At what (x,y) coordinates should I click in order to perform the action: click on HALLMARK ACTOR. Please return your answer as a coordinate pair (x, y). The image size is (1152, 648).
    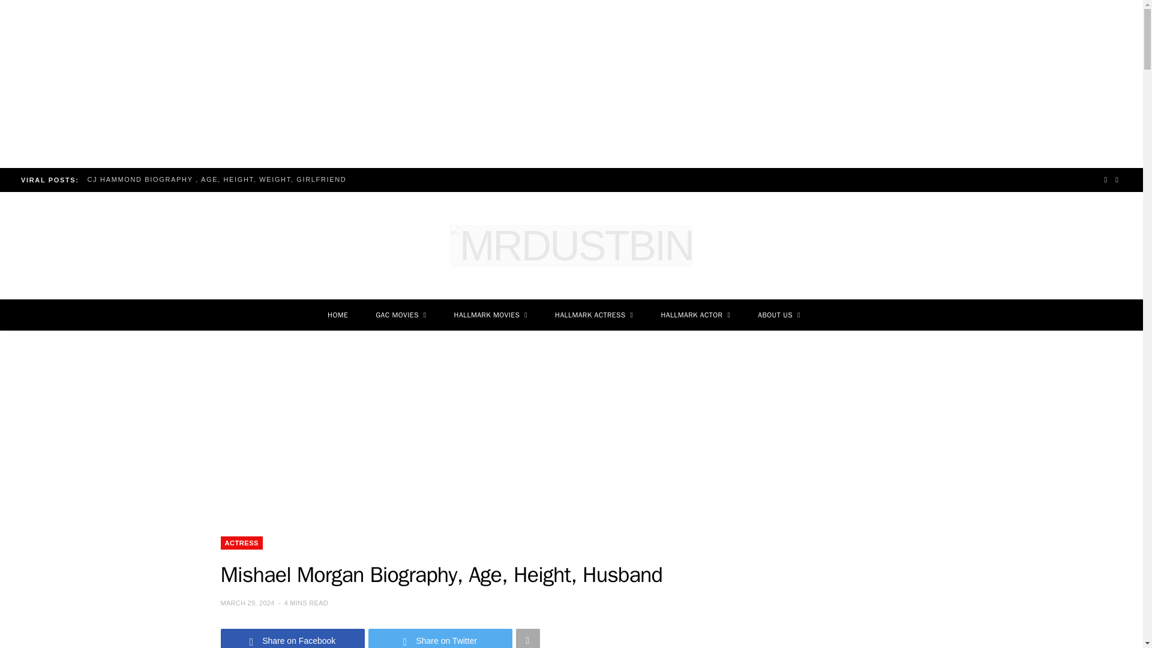
    Looking at the image, I should click on (695, 314).